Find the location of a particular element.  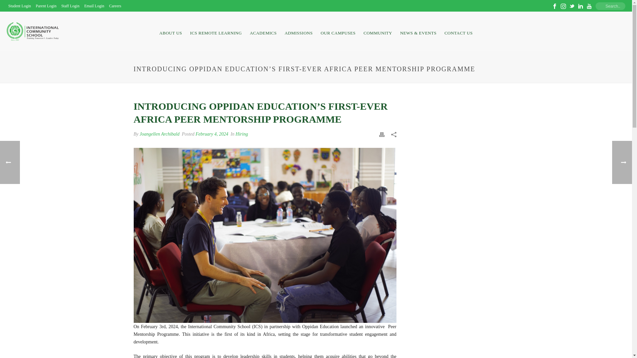

ICS REMOTE LEARNING is located at coordinates (216, 31).